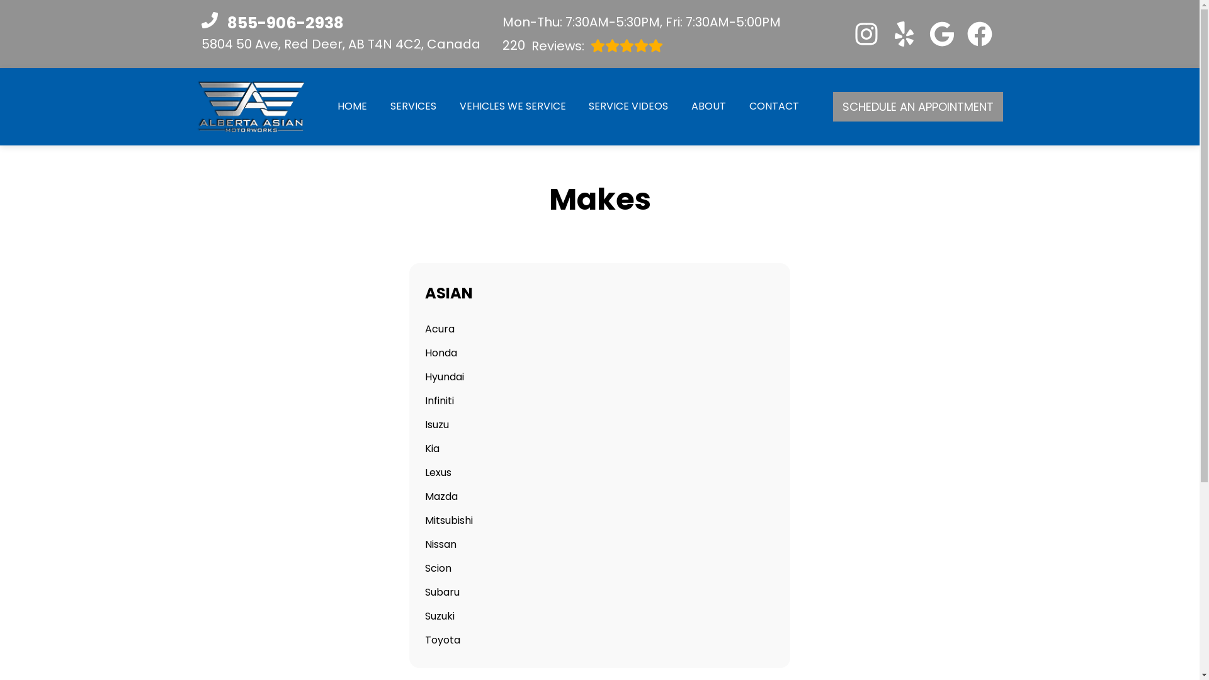 The height and width of the screenshot is (680, 1209). Describe the element at coordinates (980, 34) in the screenshot. I see `Facebook URL` at that location.